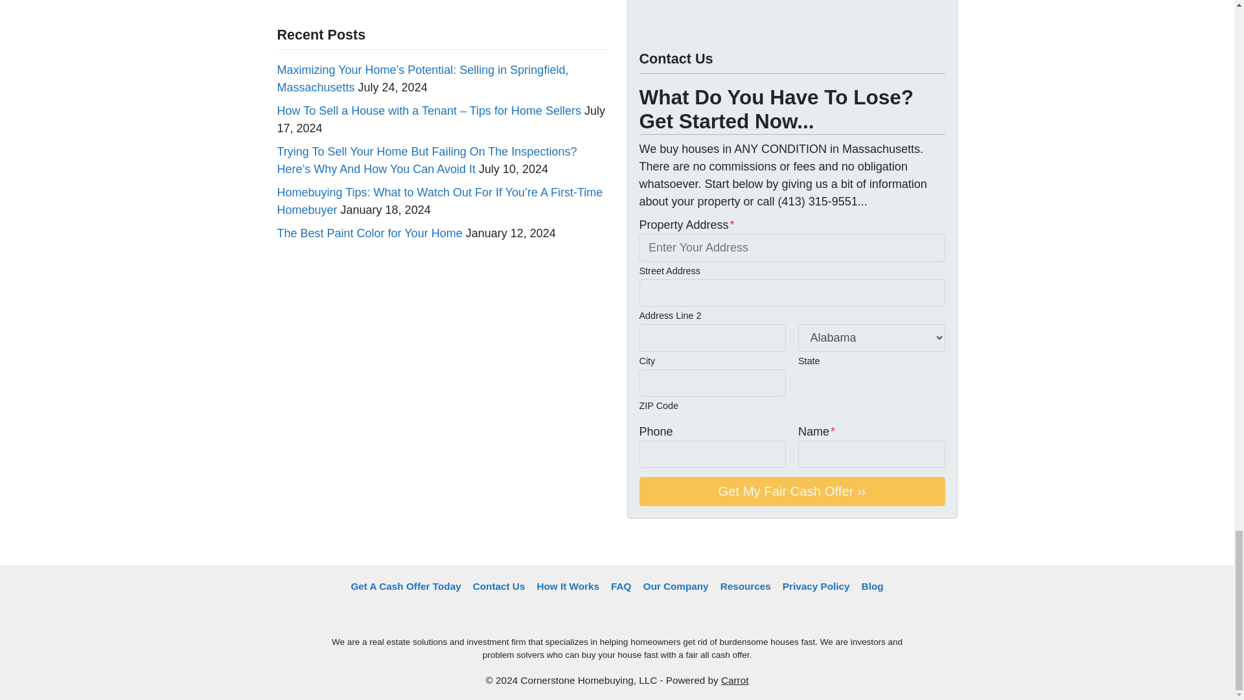  Describe the element at coordinates (816, 586) in the screenshot. I see `Privacy Policy` at that location.